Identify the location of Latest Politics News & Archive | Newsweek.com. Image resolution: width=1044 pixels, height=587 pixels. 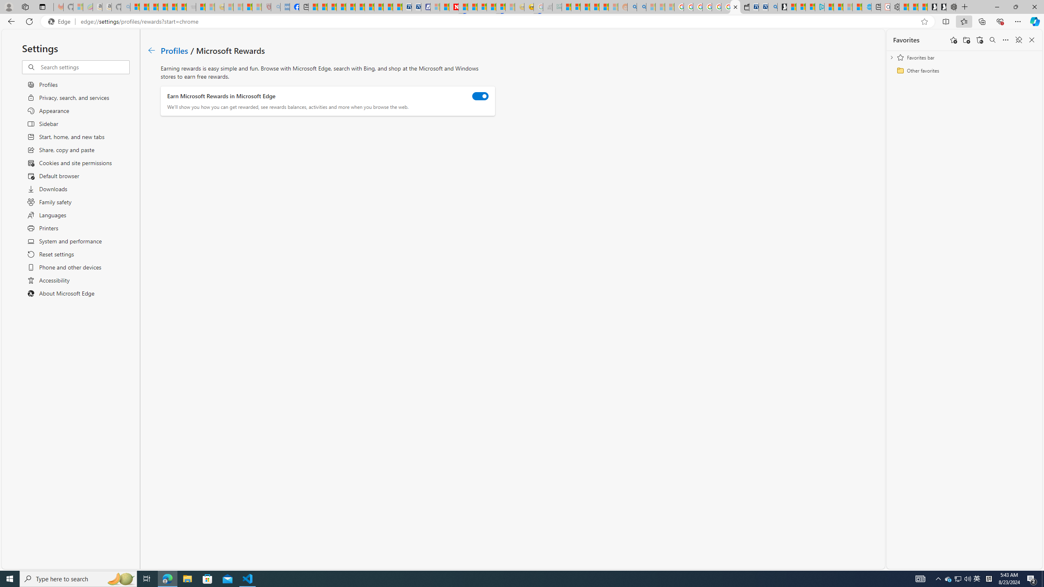
(454, 7).